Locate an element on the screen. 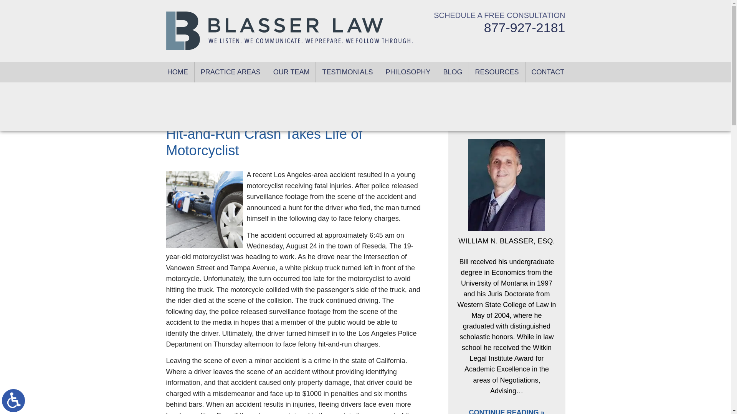 Image resolution: width=737 pixels, height=414 pixels. HOME is located at coordinates (178, 72).